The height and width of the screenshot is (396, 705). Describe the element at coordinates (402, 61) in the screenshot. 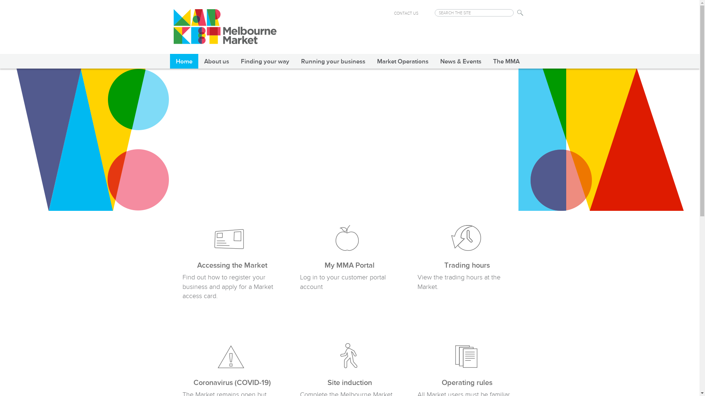

I see `Market Operations` at that location.